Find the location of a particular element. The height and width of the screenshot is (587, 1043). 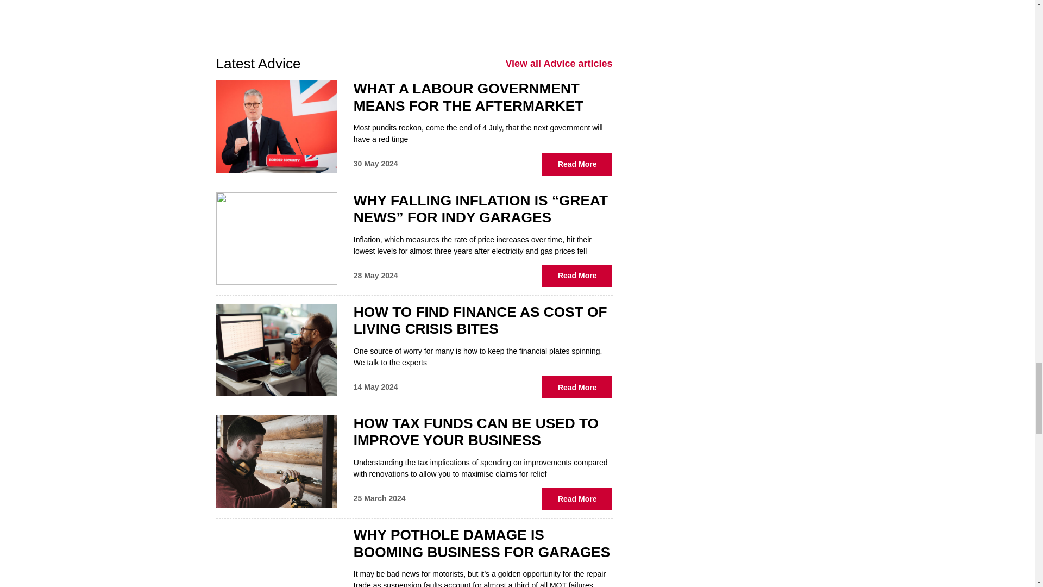

Read More is located at coordinates (577, 387).